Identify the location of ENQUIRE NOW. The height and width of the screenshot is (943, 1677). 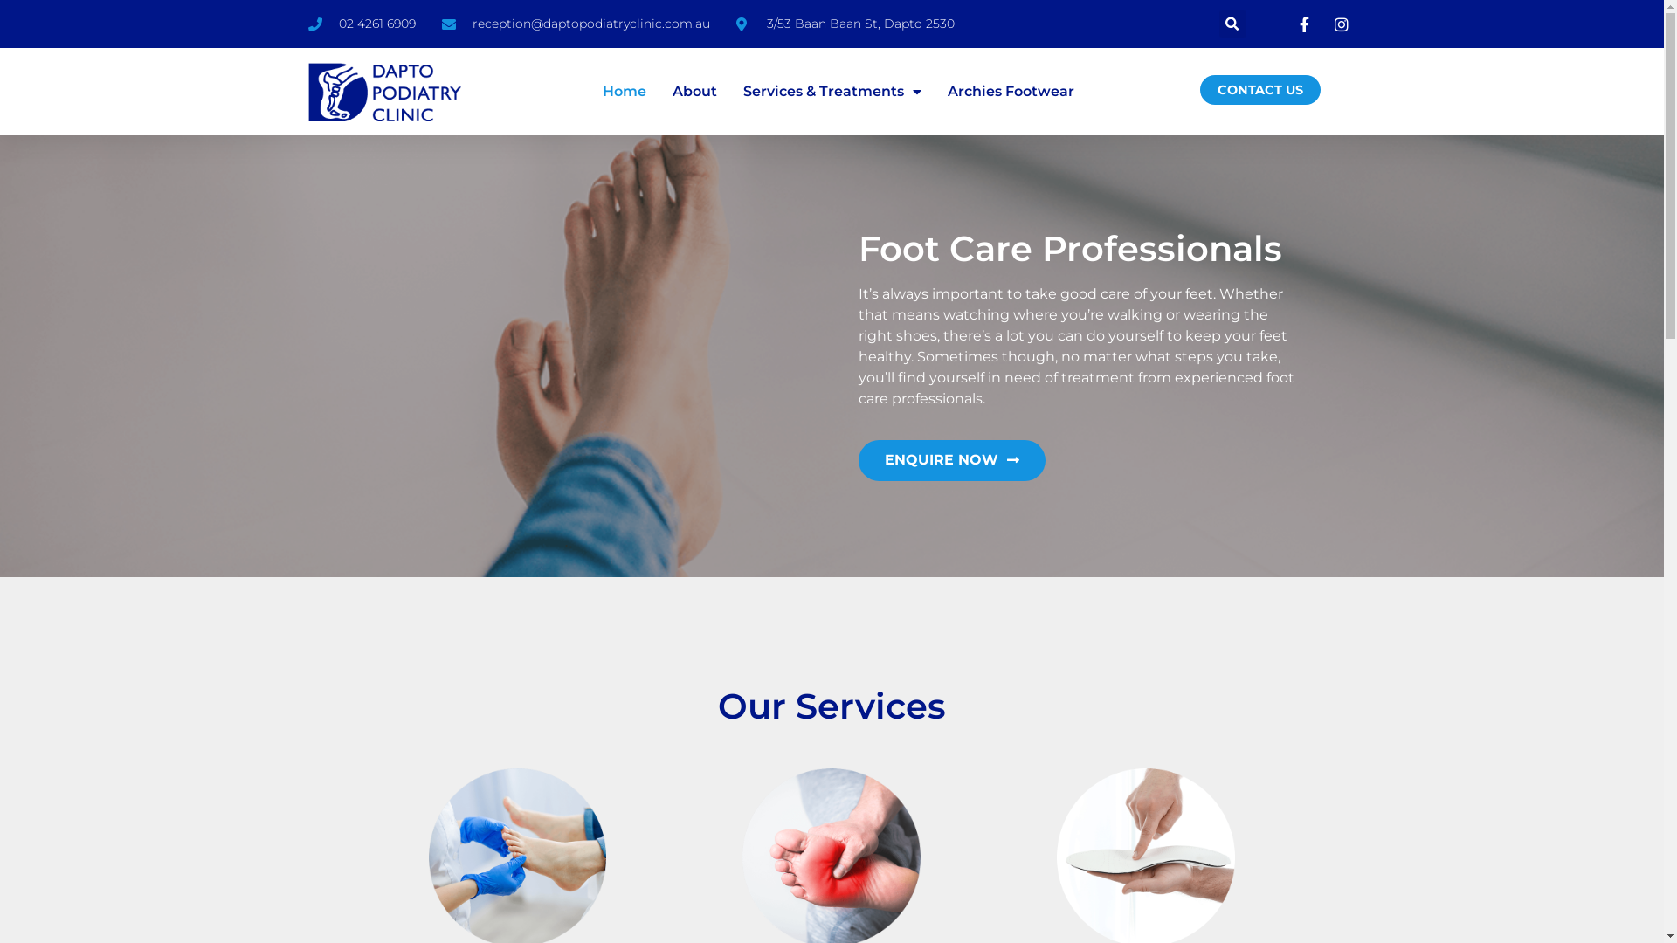
(951, 461).